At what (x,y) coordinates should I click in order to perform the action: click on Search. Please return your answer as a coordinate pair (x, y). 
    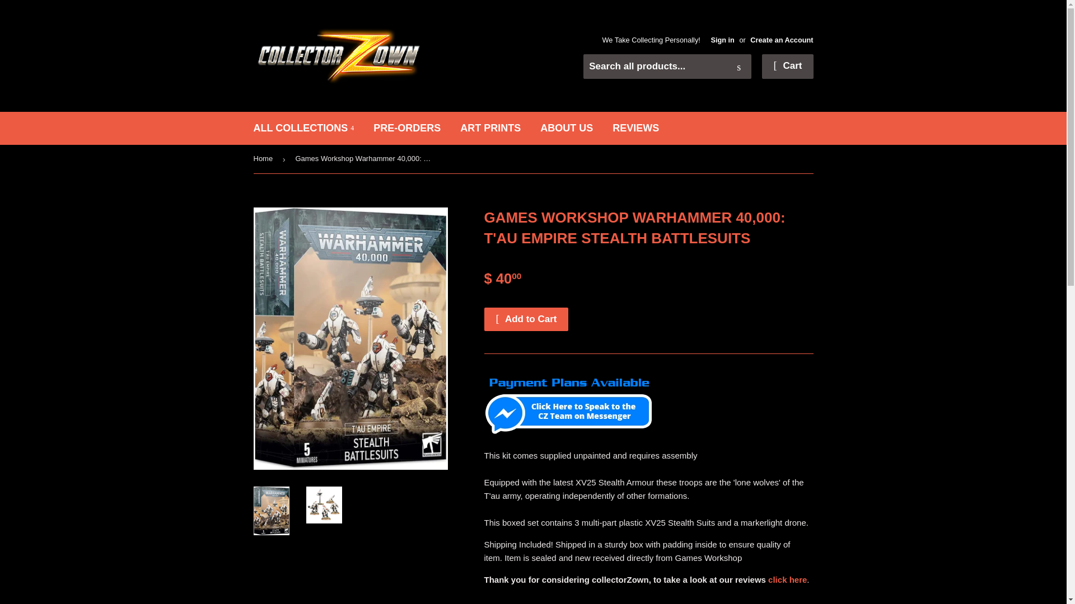
    Looking at the image, I should click on (739, 67).